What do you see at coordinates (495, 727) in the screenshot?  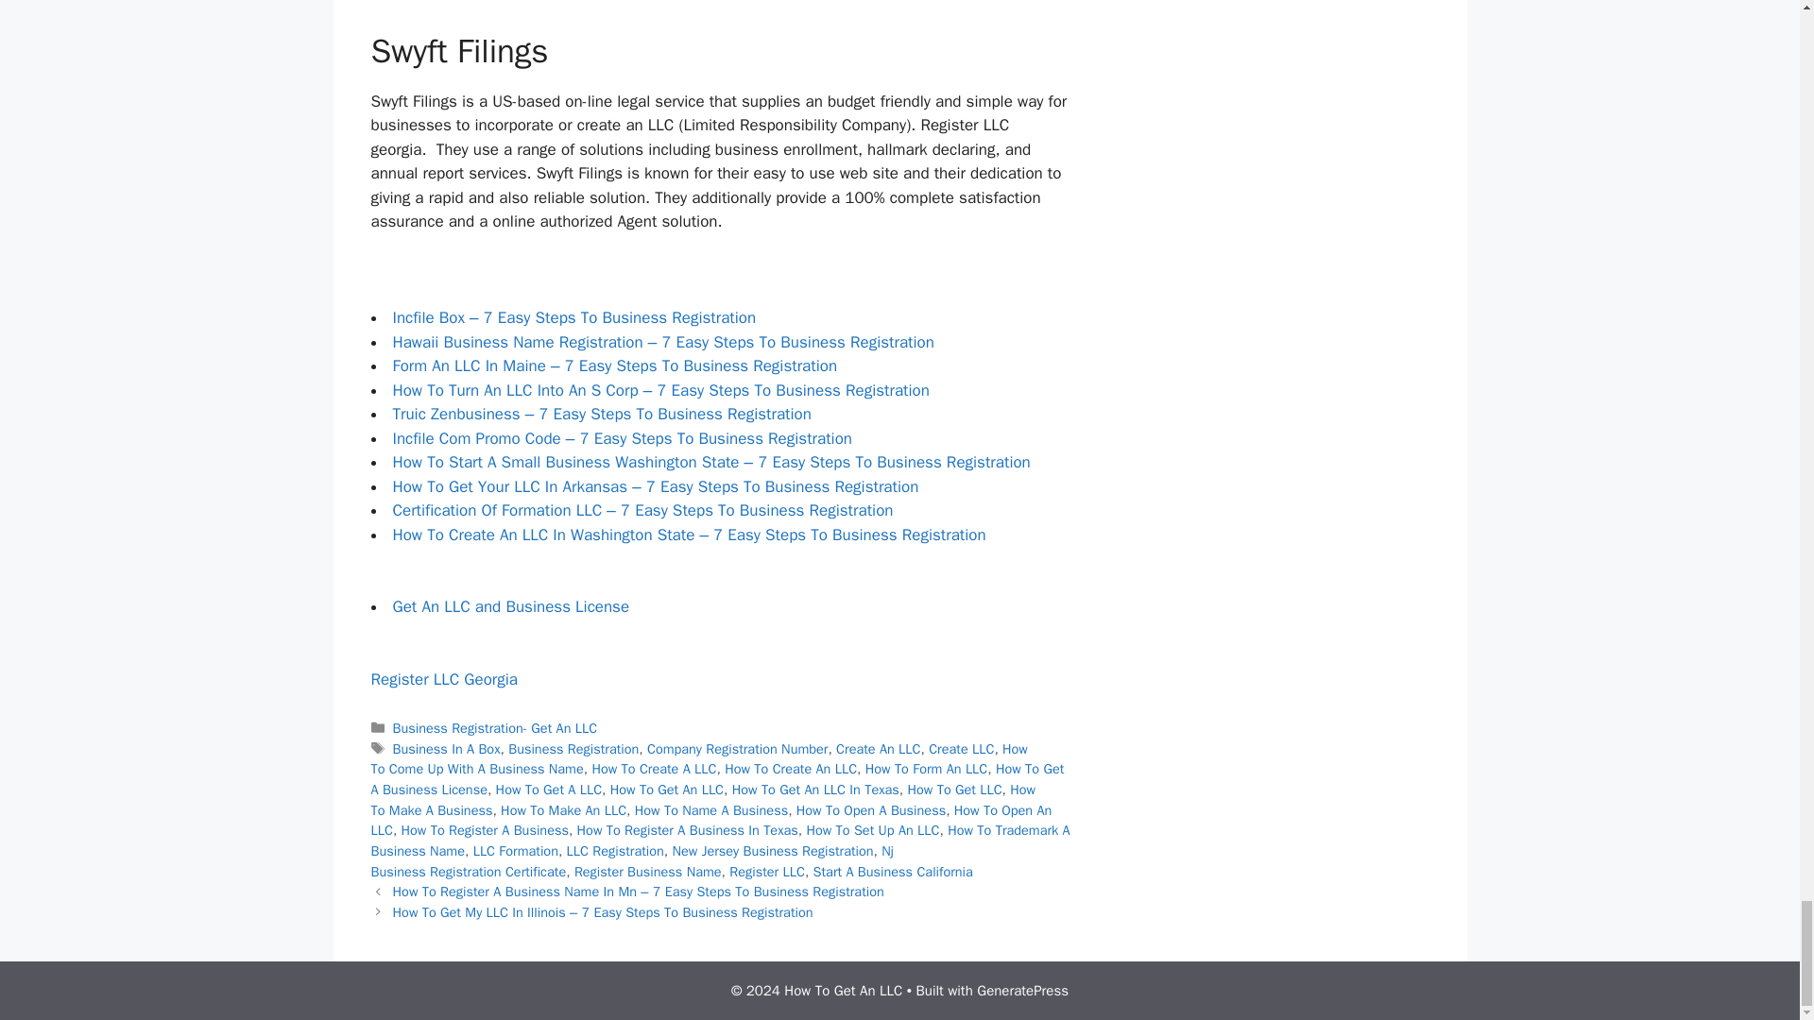 I see `Business Registration- Get An LLC` at bounding box center [495, 727].